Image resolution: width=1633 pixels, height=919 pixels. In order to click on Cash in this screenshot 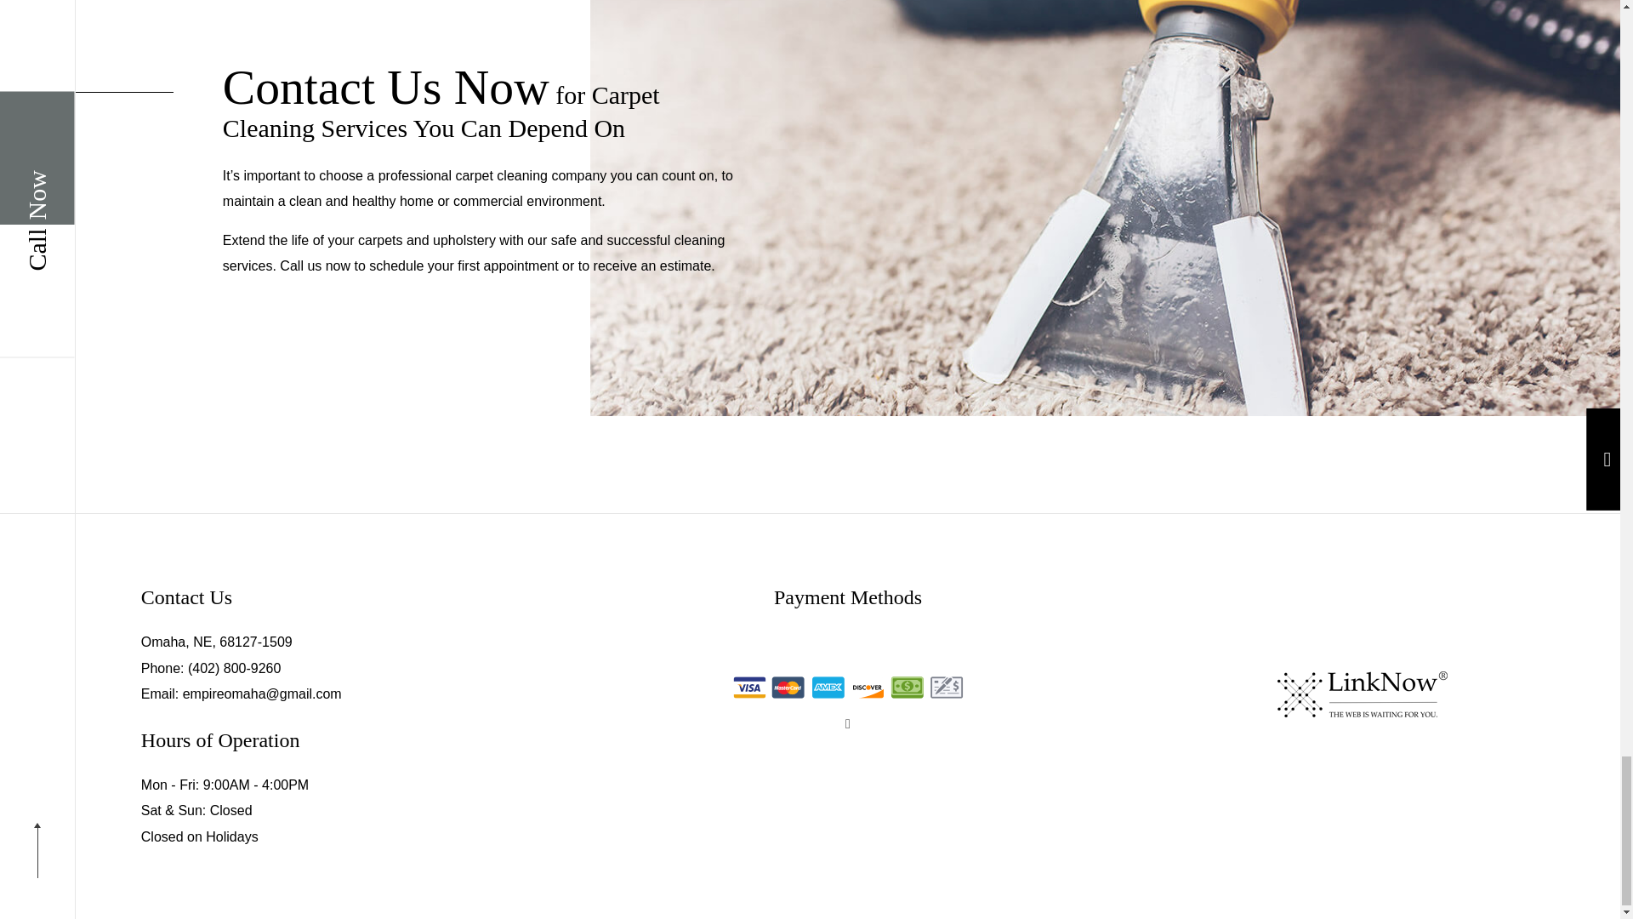, I will do `click(908, 687)`.